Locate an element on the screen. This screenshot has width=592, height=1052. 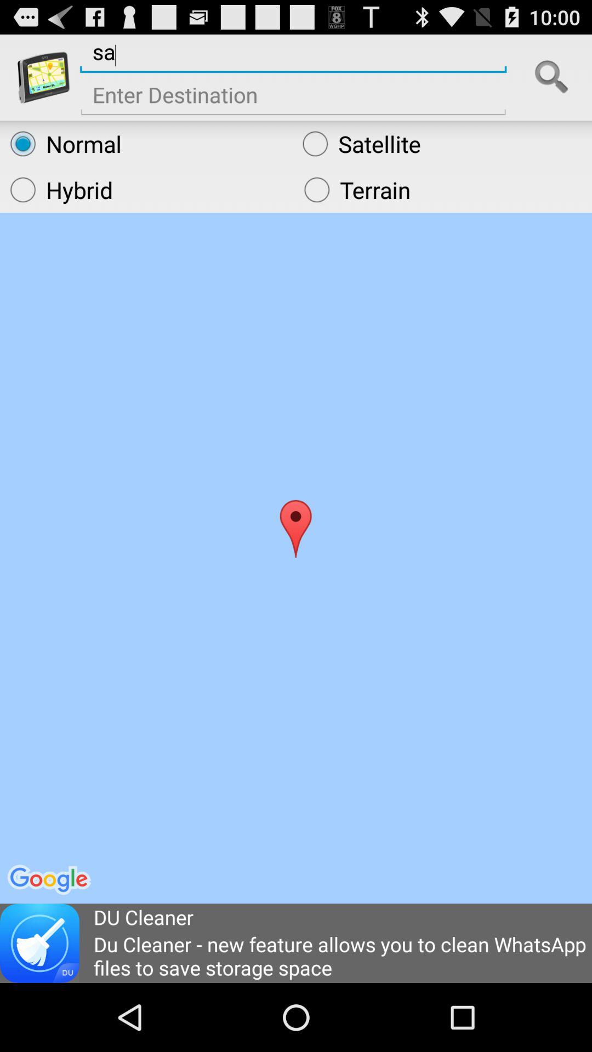
enter destination is located at coordinates (293, 99).